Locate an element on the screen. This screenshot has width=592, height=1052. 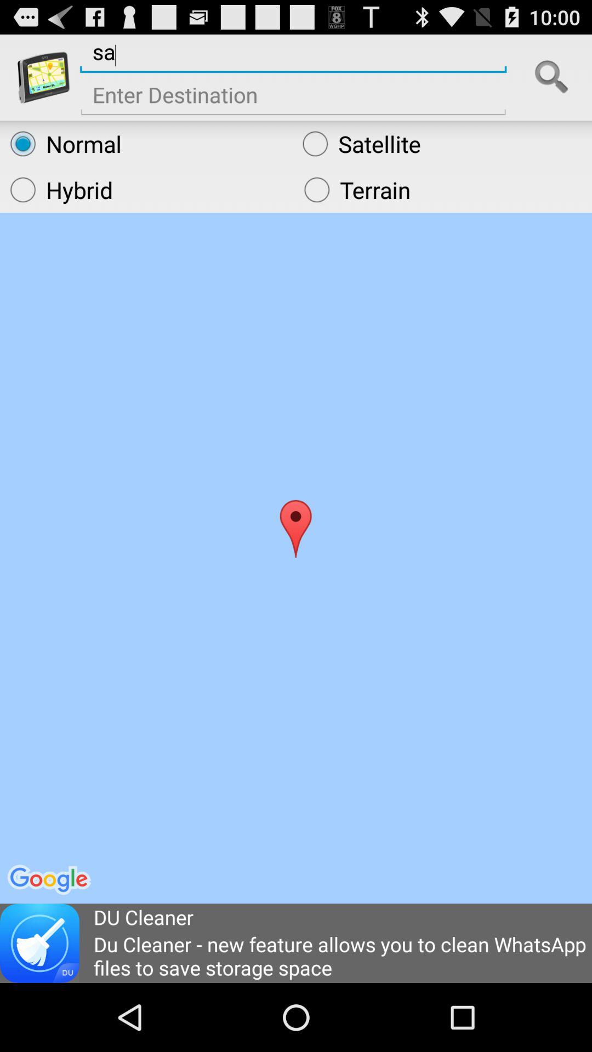
enter destination is located at coordinates (293, 99).